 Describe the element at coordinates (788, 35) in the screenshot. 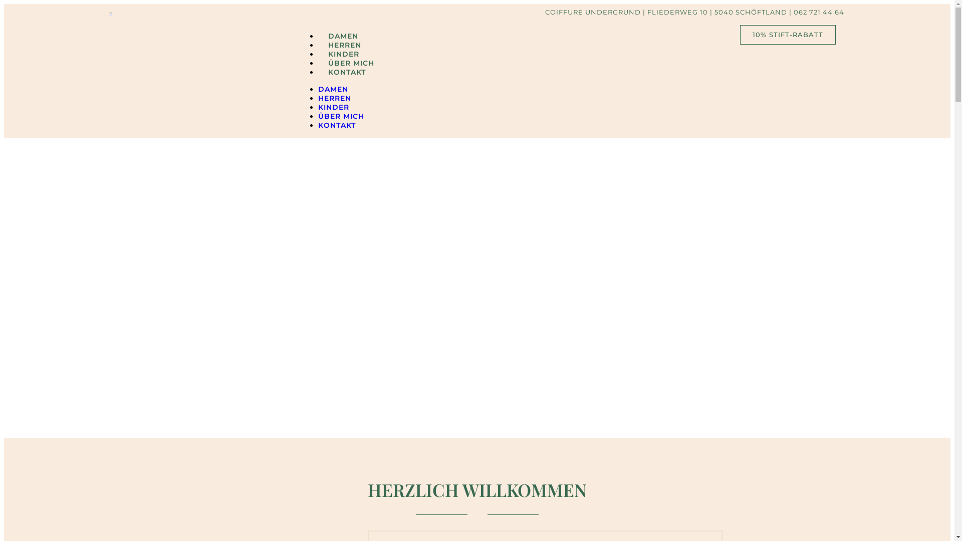

I see `10% STIFT-RABATT` at that location.